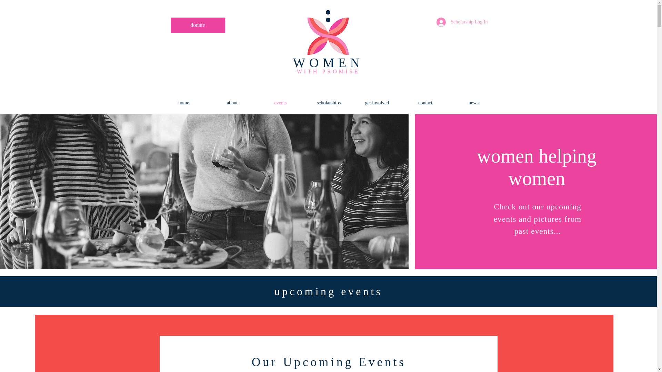 This screenshot has height=372, width=662. What do you see at coordinates (329, 103) in the screenshot?
I see `scholarships` at bounding box center [329, 103].